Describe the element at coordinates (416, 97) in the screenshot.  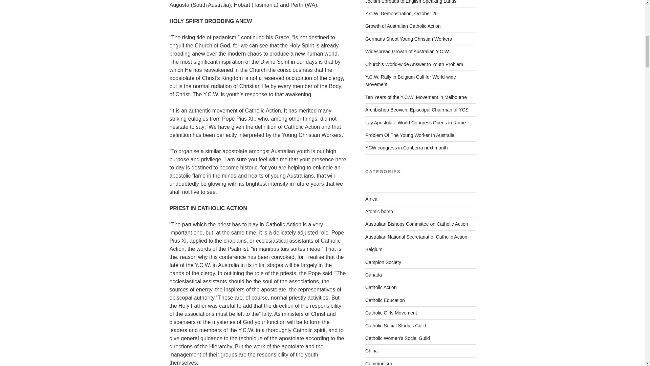
I see `Ten Years of the Y.C.W. Movement in Melbourne` at that location.